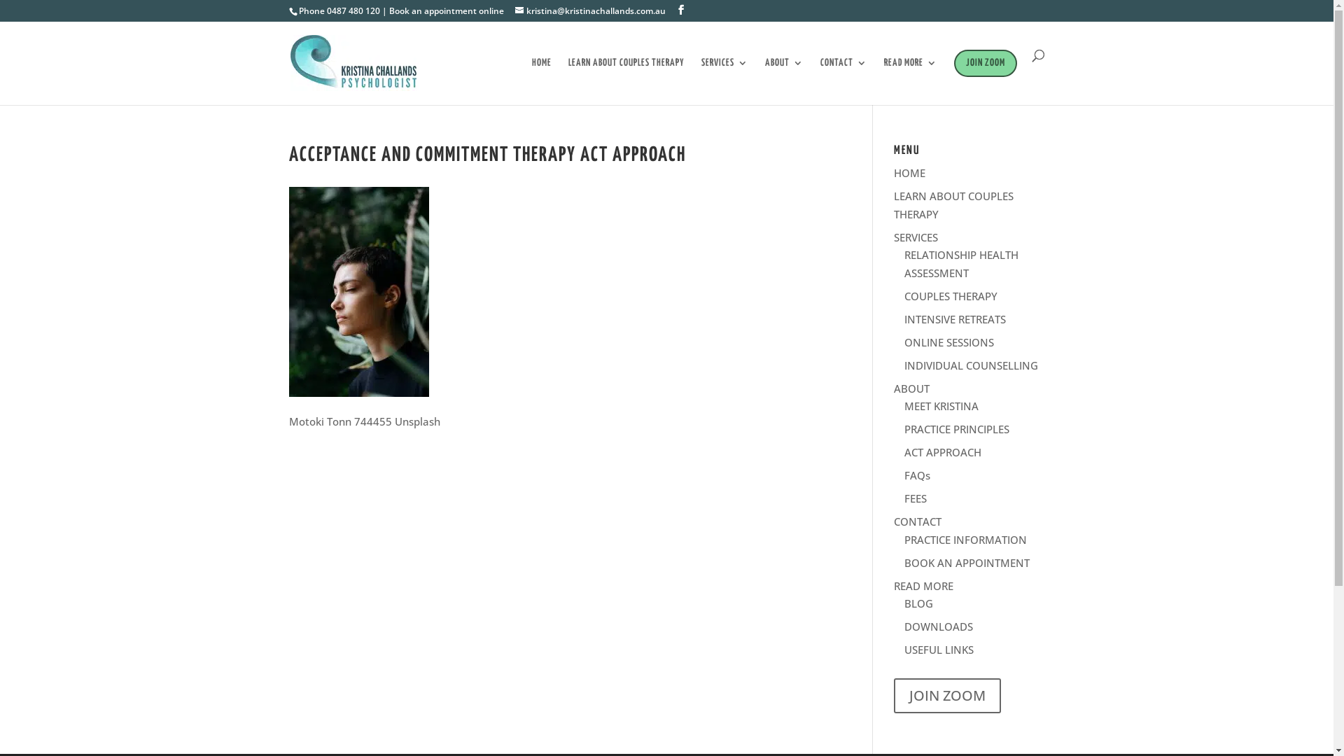 Image resolution: width=1344 pixels, height=756 pixels. I want to click on LEARN ABOUT COUPLES THERAPY, so click(953, 205).